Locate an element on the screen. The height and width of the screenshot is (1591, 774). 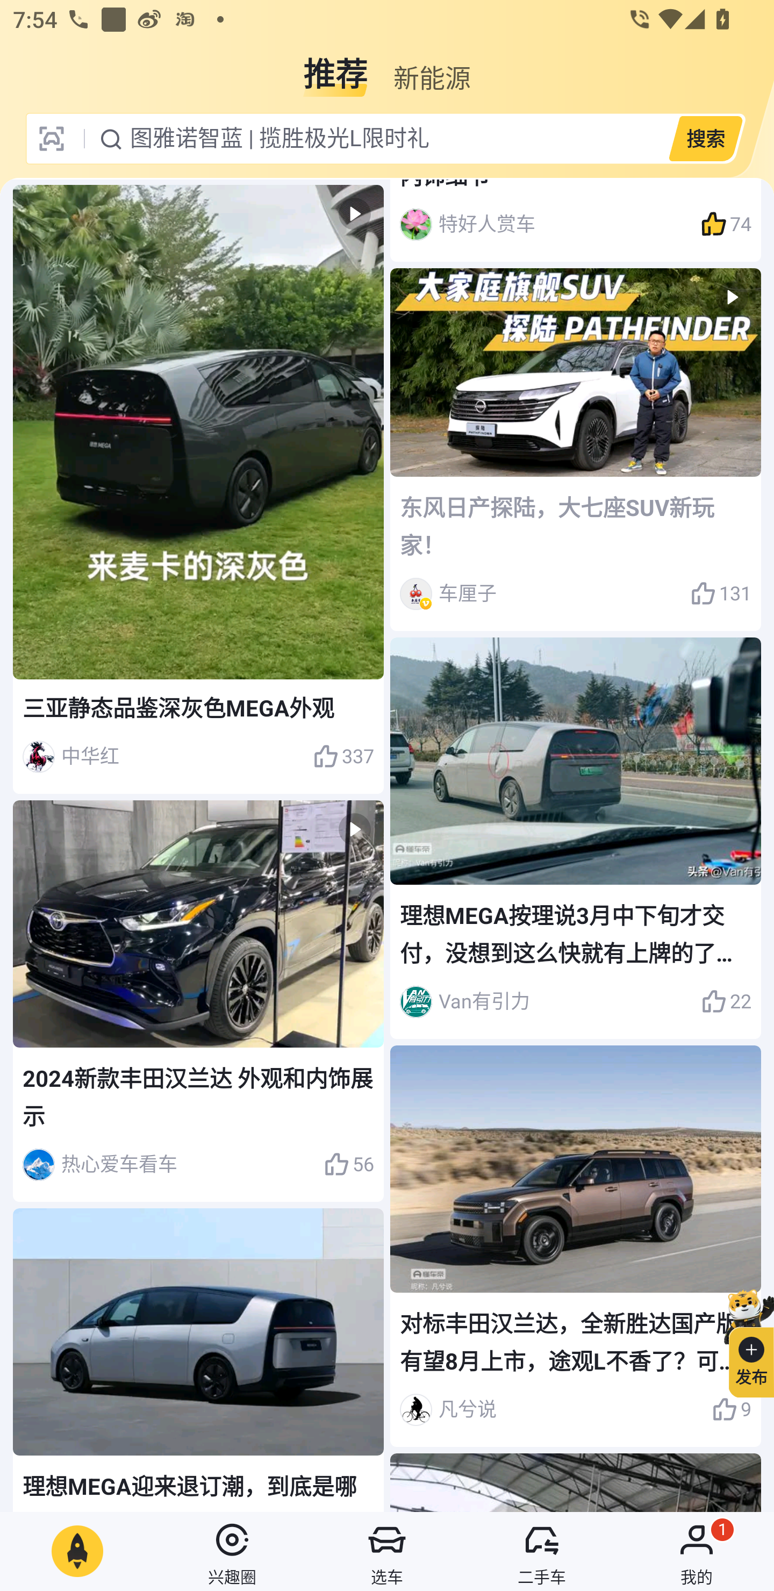
74 is located at coordinates (726, 224).